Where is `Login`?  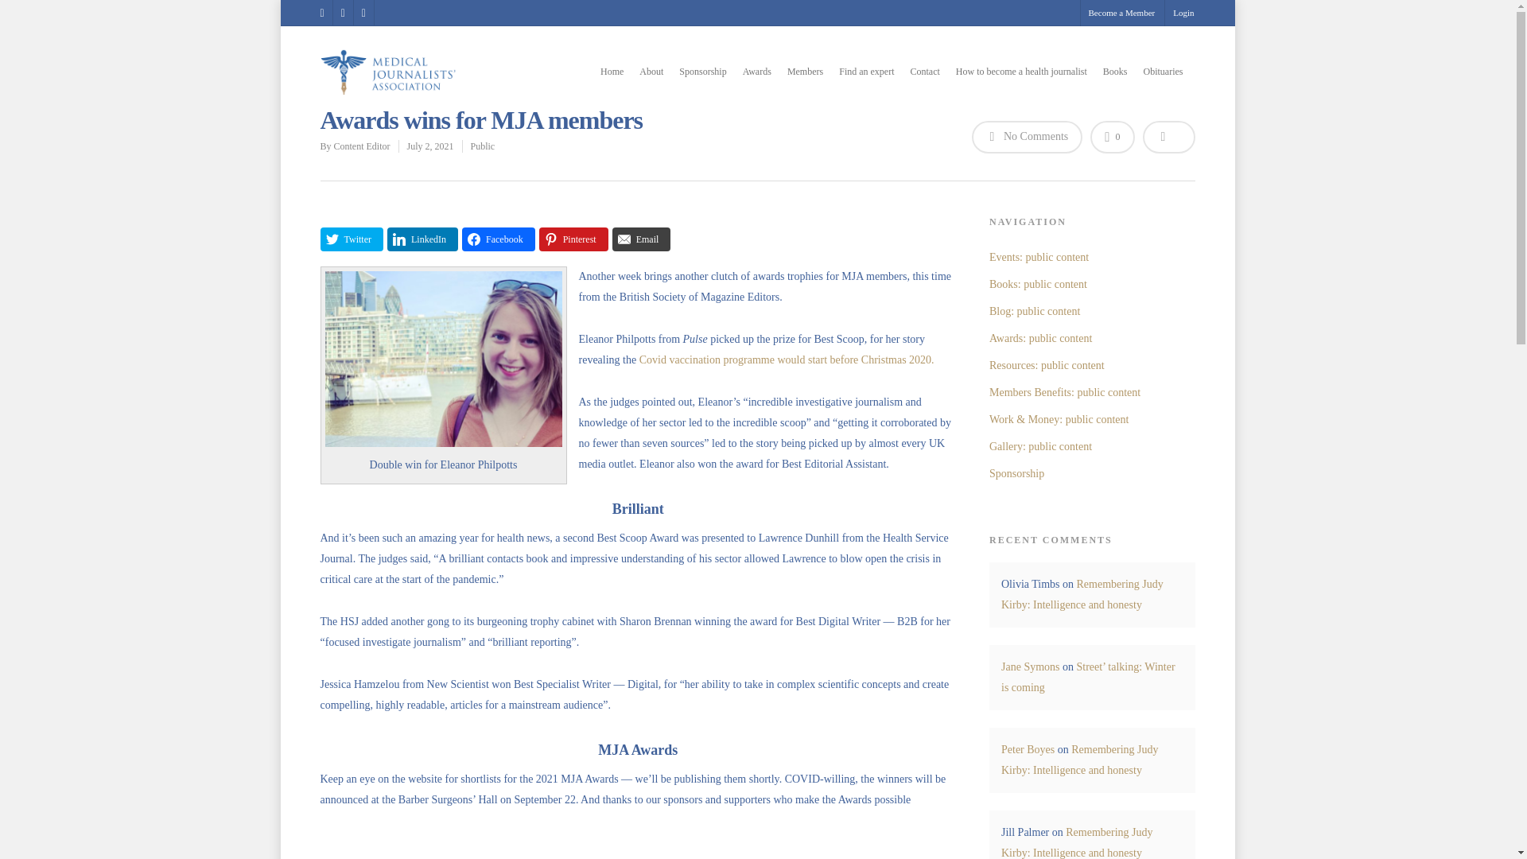 Login is located at coordinates (1179, 13).